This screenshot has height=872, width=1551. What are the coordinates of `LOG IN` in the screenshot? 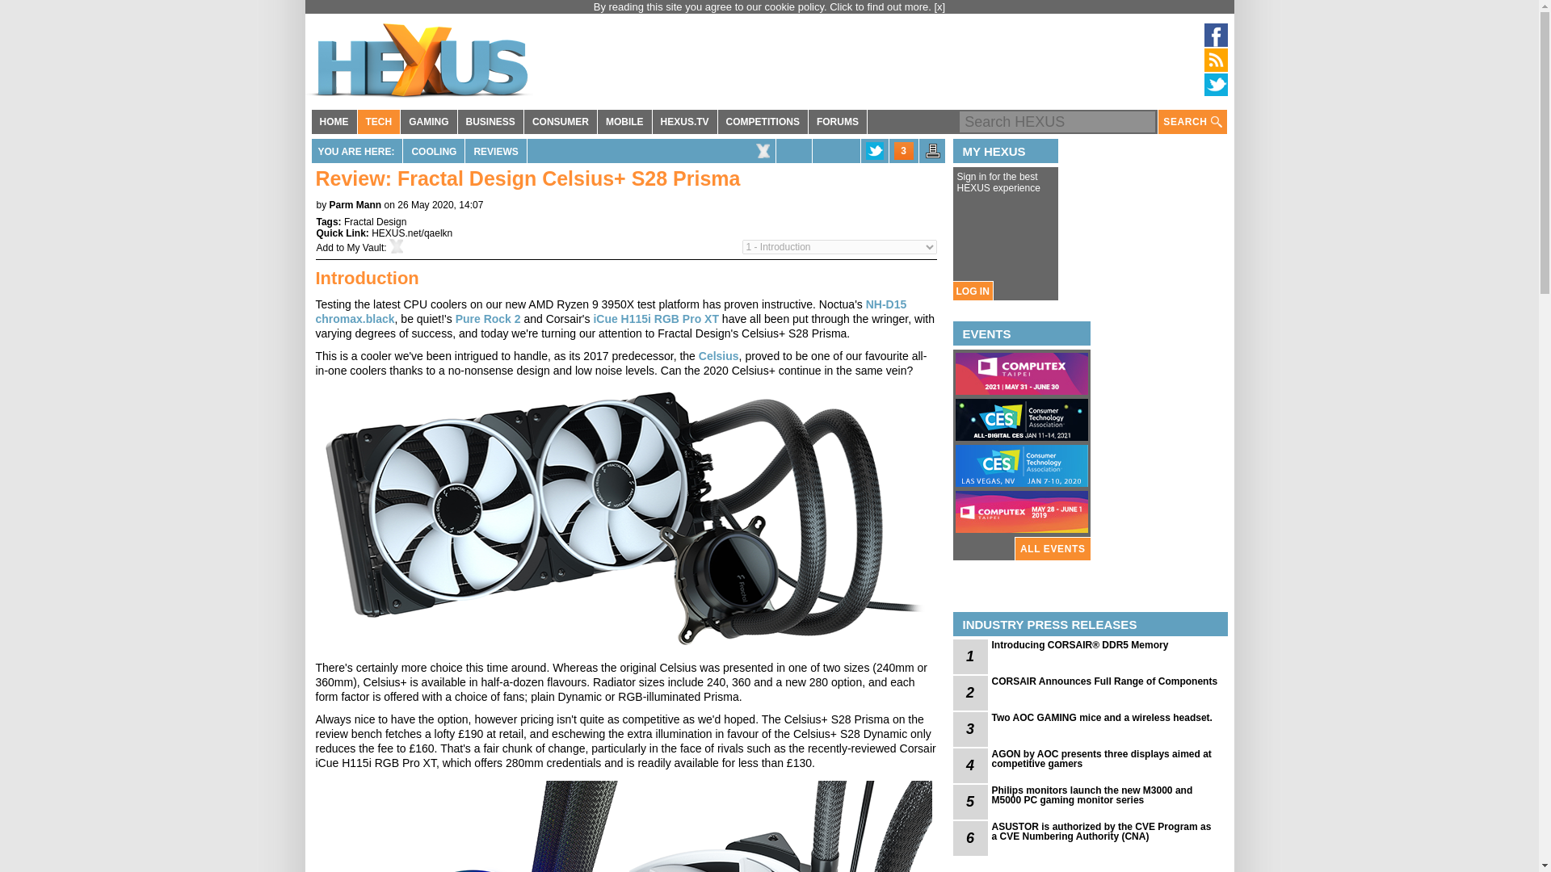 It's located at (972, 291).